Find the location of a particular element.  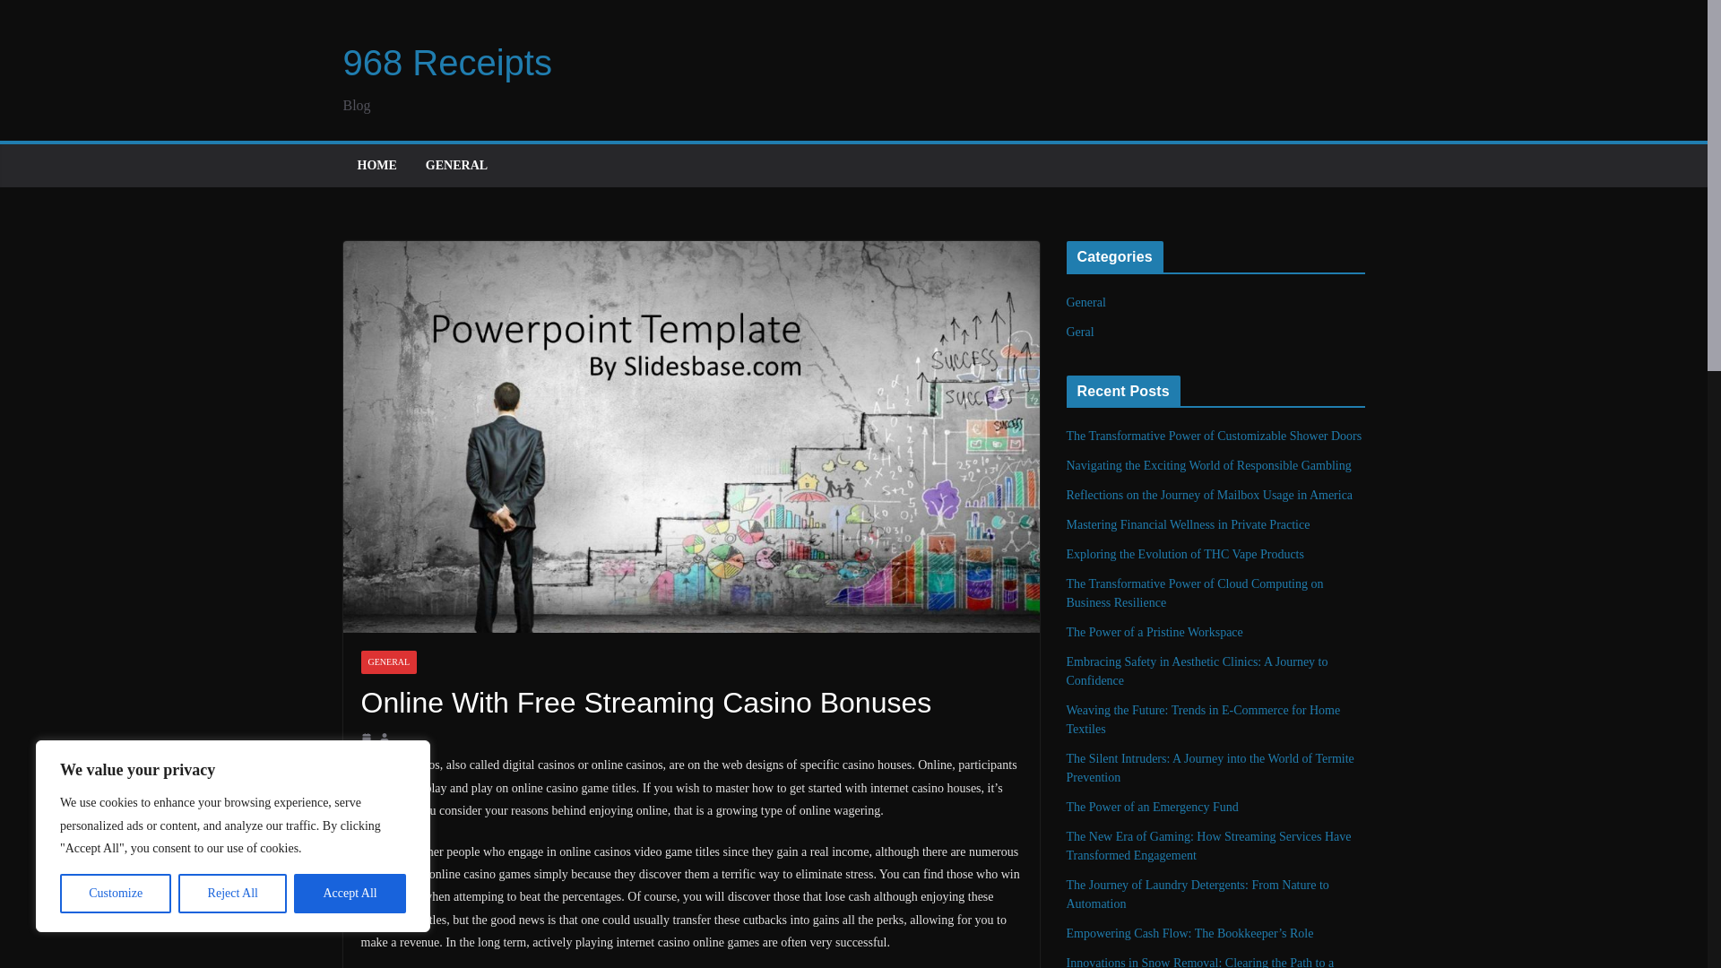

Mastering Financial Wellness in Private Practice is located at coordinates (1189, 523).